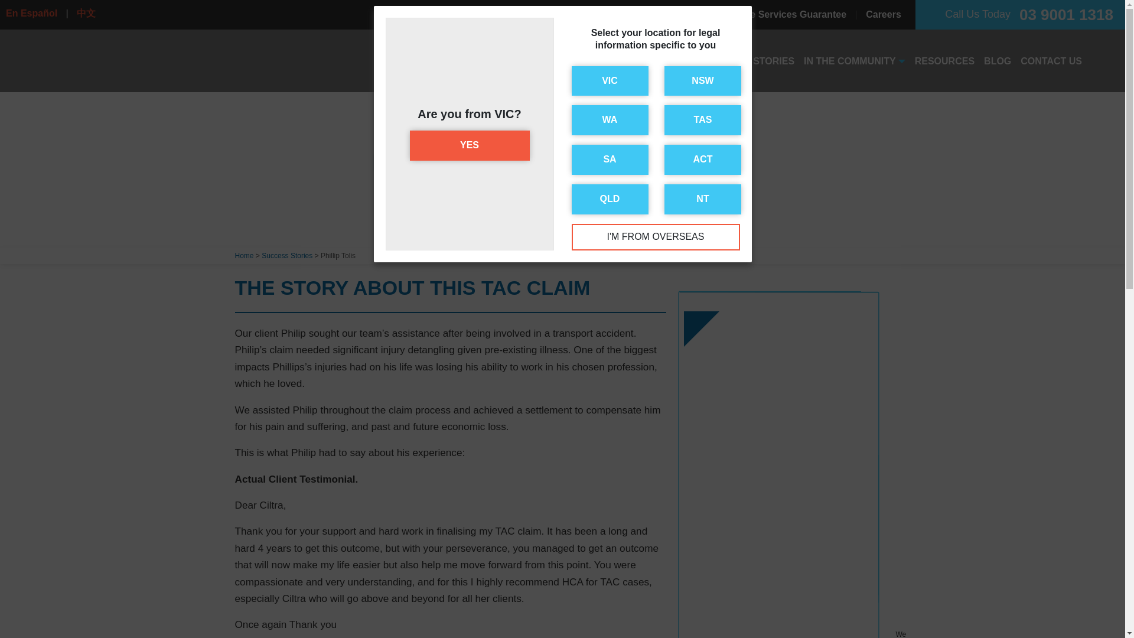  What do you see at coordinates (568, 61) in the screenshot?
I see `LEGAL SERVICES` at bounding box center [568, 61].